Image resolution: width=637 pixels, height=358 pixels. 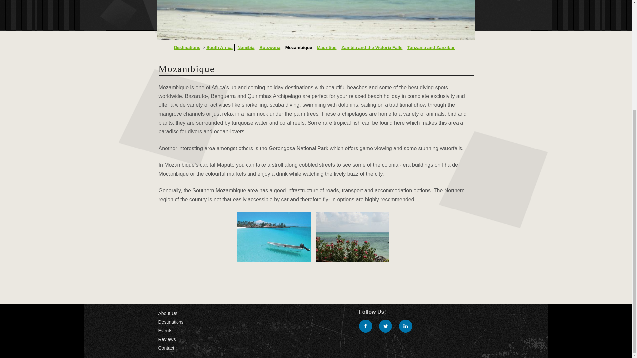 I want to click on Zambia and the Victoria Falls, so click(x=372, y=48).